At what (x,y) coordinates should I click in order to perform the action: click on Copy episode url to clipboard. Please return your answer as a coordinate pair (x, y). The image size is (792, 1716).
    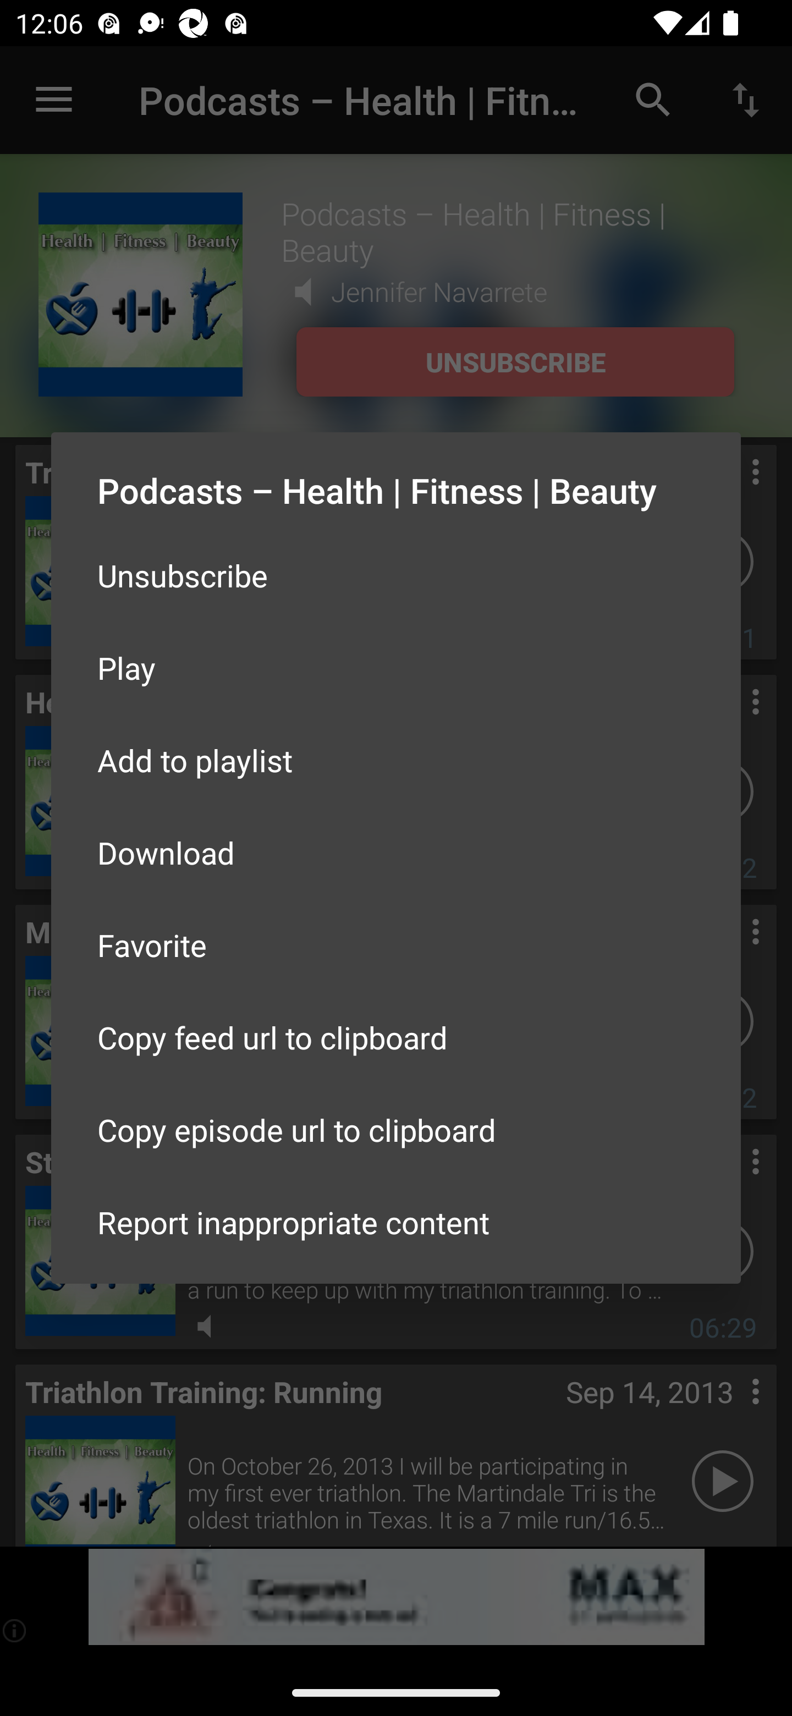
    Looking at the image, I should click on (396, 1129).